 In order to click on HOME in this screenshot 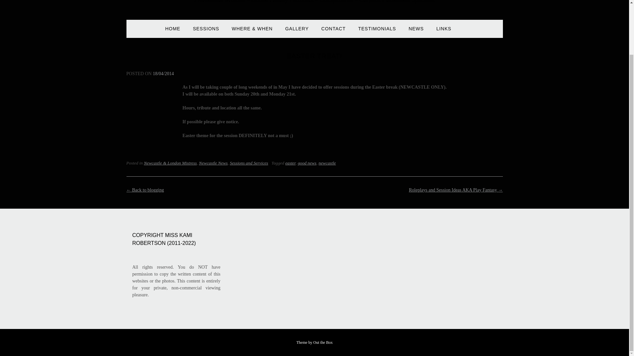, I will do `click(172, 32)`.